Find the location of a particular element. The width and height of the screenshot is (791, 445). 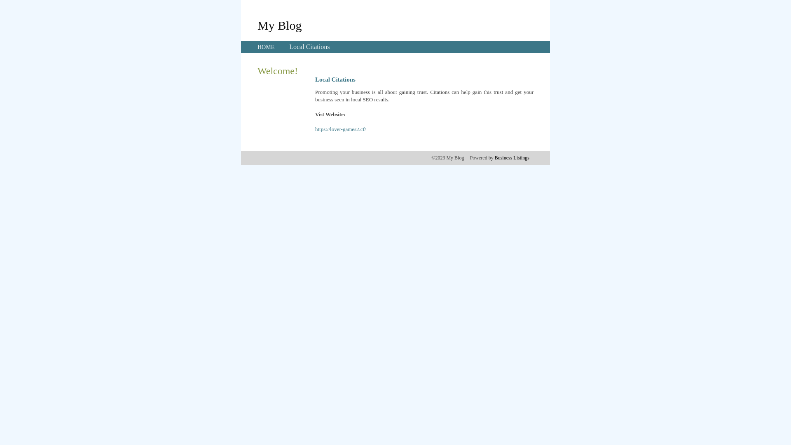

Business Listings is located at coordinates (512, 158).